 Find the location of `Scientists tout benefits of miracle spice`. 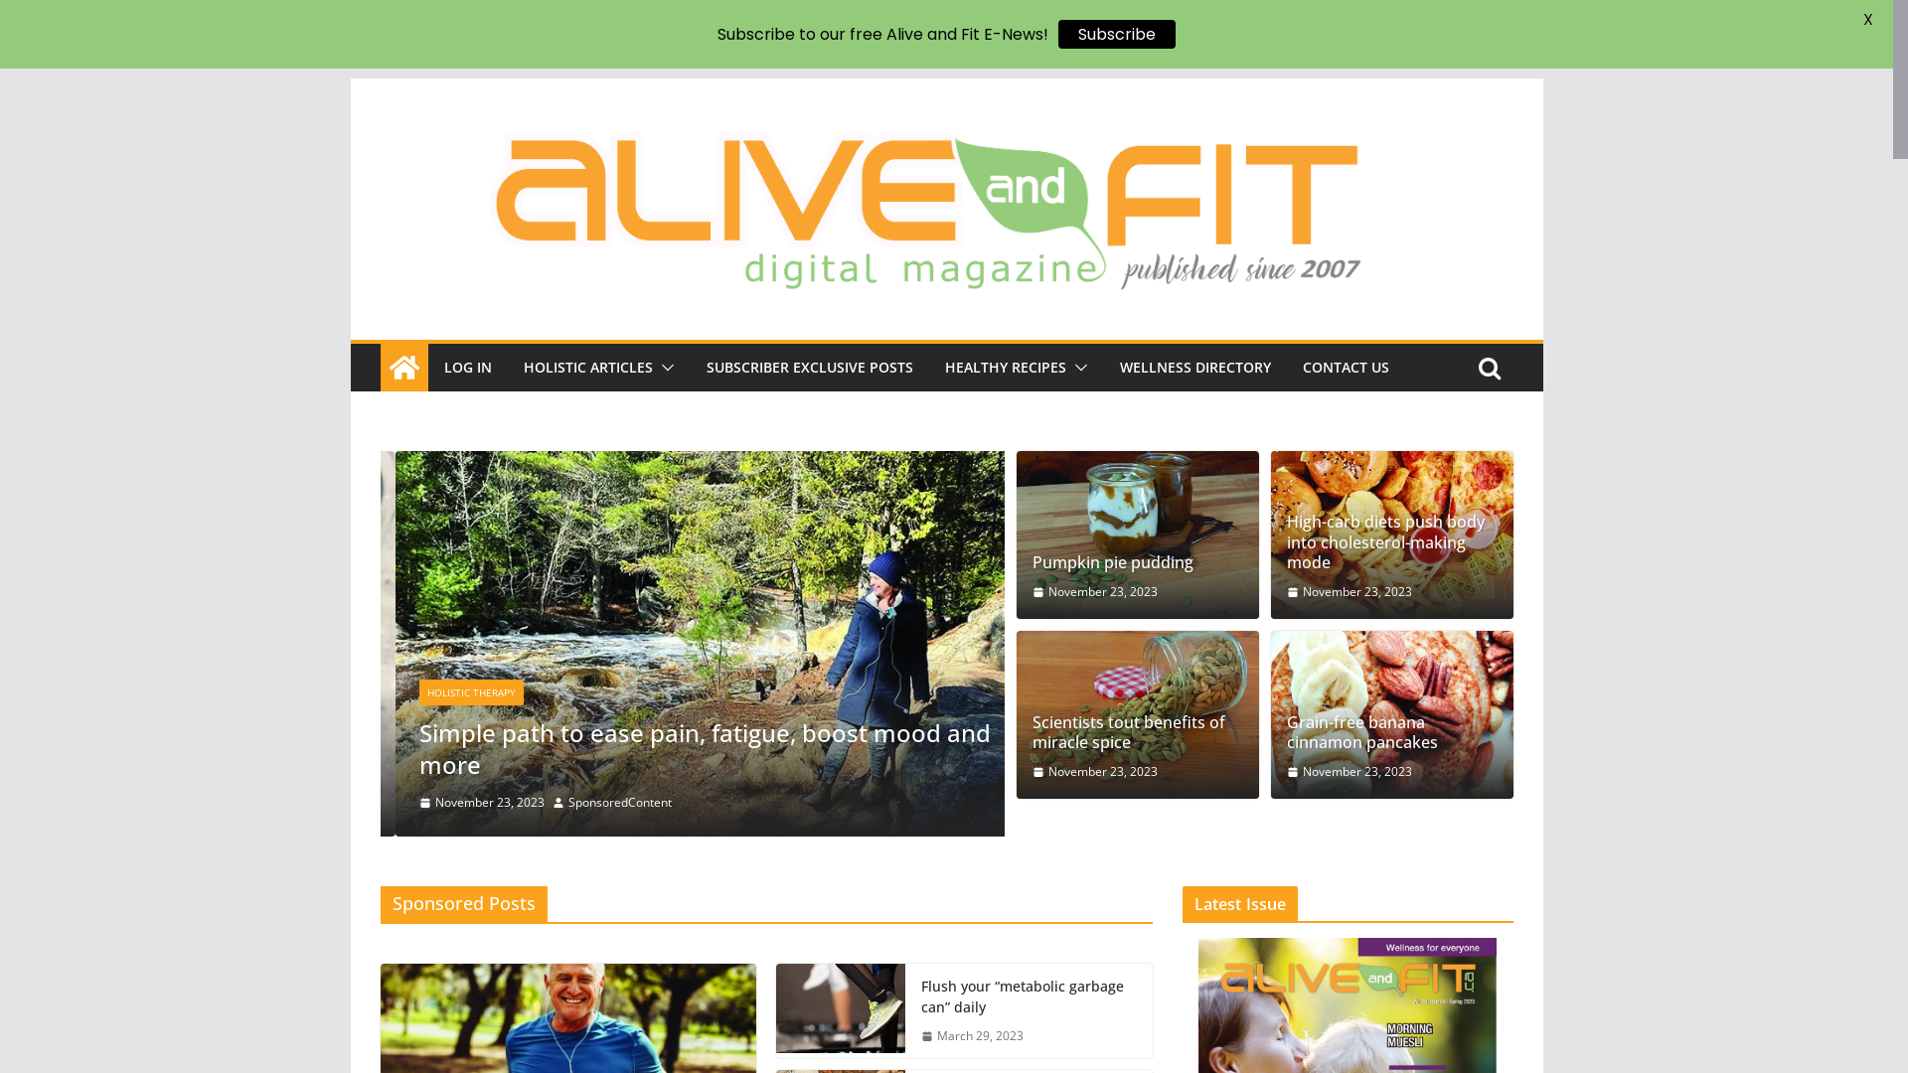

Scientists tout benefits of miracle spice is located at coordinates (1138, 733).